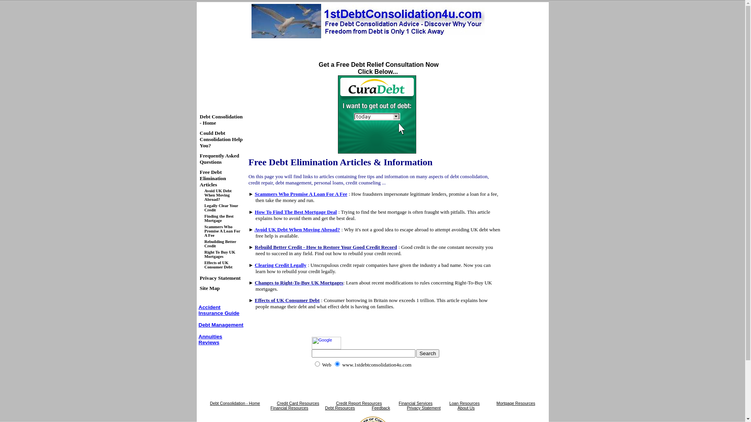 This screenshot has width=751, height=422. Describe the element at coordinates (235, 403) in the screenshot. I see `Debt Consolidation - Home` at that location.